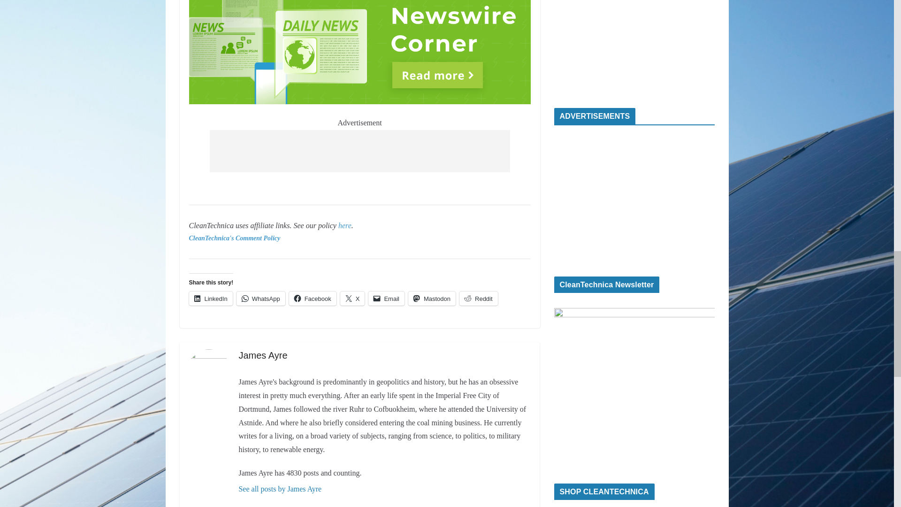  Describe the element at coordinates (479, 299) in the screenshot. I see `Click to share on Reddit` at that location.